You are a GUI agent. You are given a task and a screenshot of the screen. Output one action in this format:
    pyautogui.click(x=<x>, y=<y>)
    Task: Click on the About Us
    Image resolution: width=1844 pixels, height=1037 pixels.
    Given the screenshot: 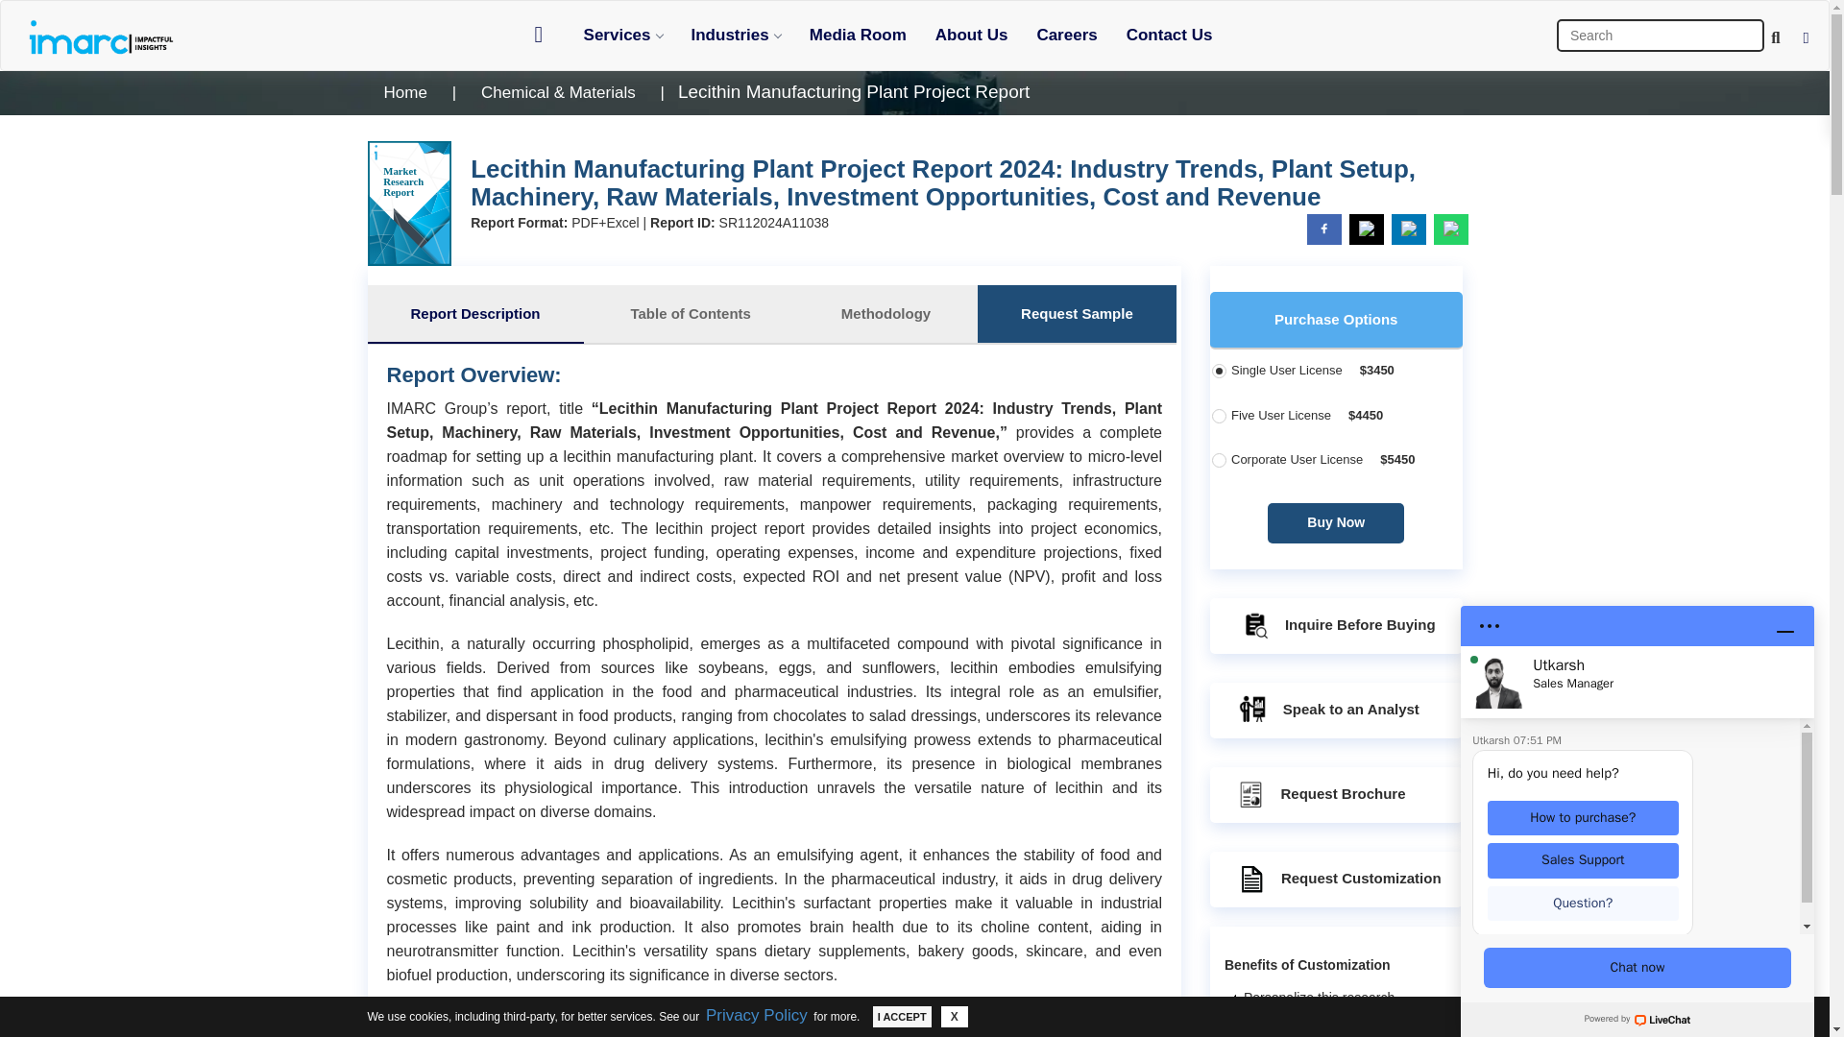 What is the action you would take?
    pyautogui.click(x=972, y=35)
    